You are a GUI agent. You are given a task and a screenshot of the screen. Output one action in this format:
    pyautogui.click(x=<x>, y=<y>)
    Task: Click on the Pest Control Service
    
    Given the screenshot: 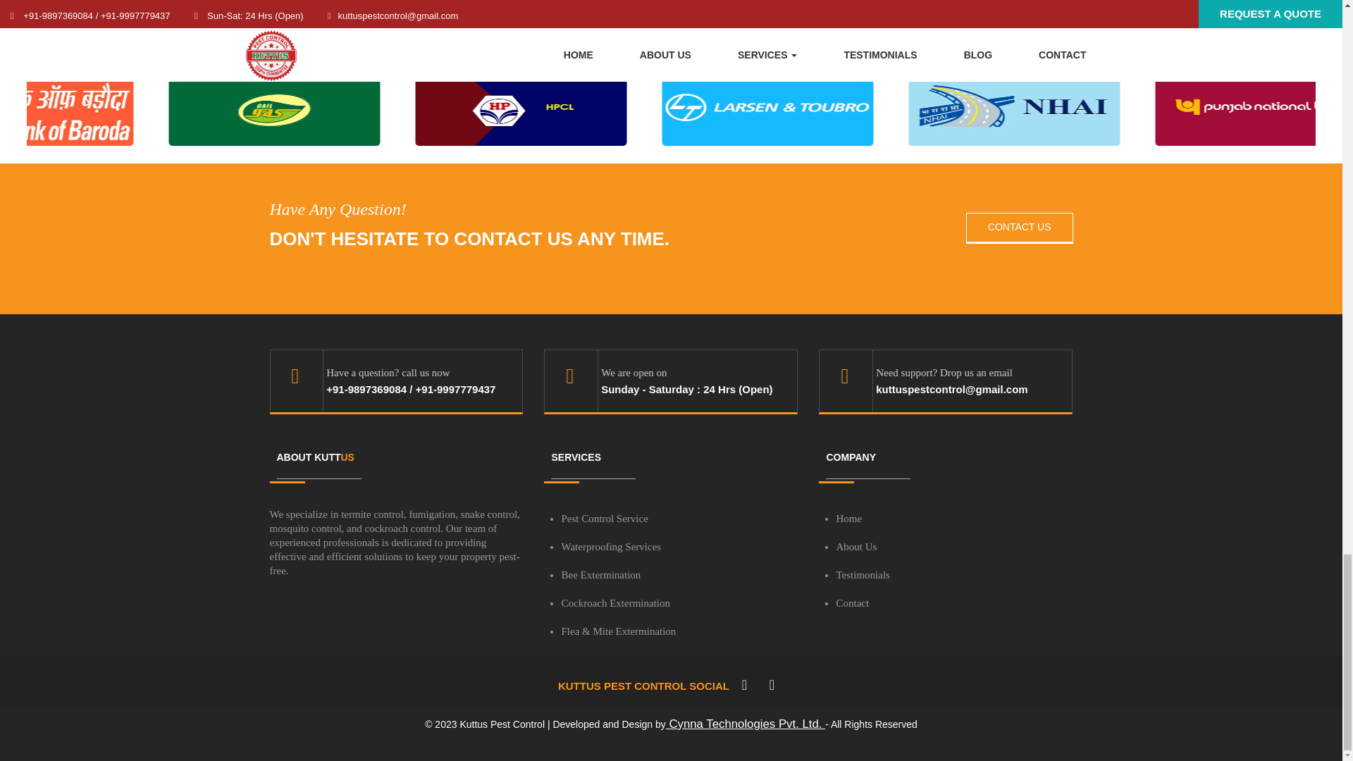 What is the action you would take?
    pyautogui.click(x=605, y=519)
    